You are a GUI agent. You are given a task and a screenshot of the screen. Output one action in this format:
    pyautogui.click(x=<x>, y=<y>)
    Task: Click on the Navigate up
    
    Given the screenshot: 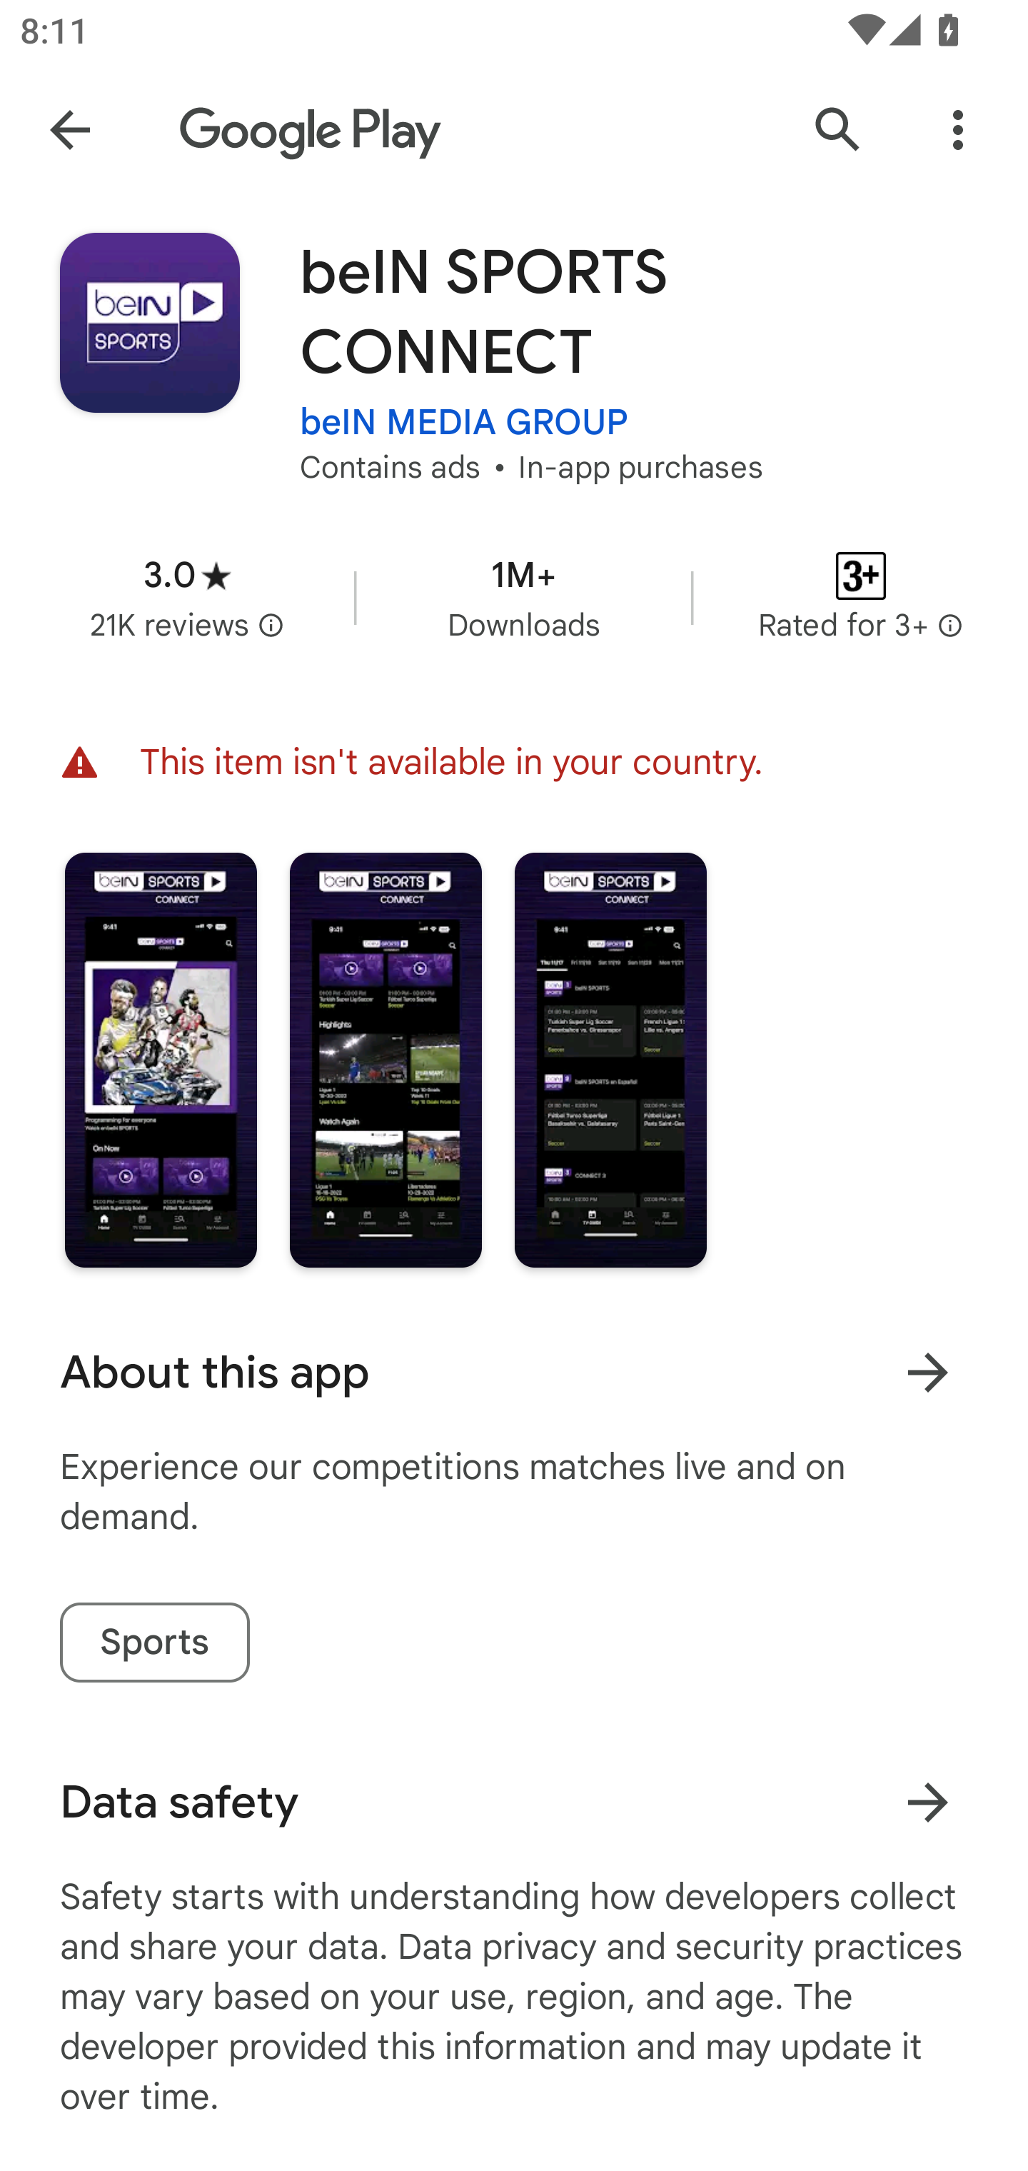 What is the action you would take?
    pyautogui.click(x=70, y=130)
    